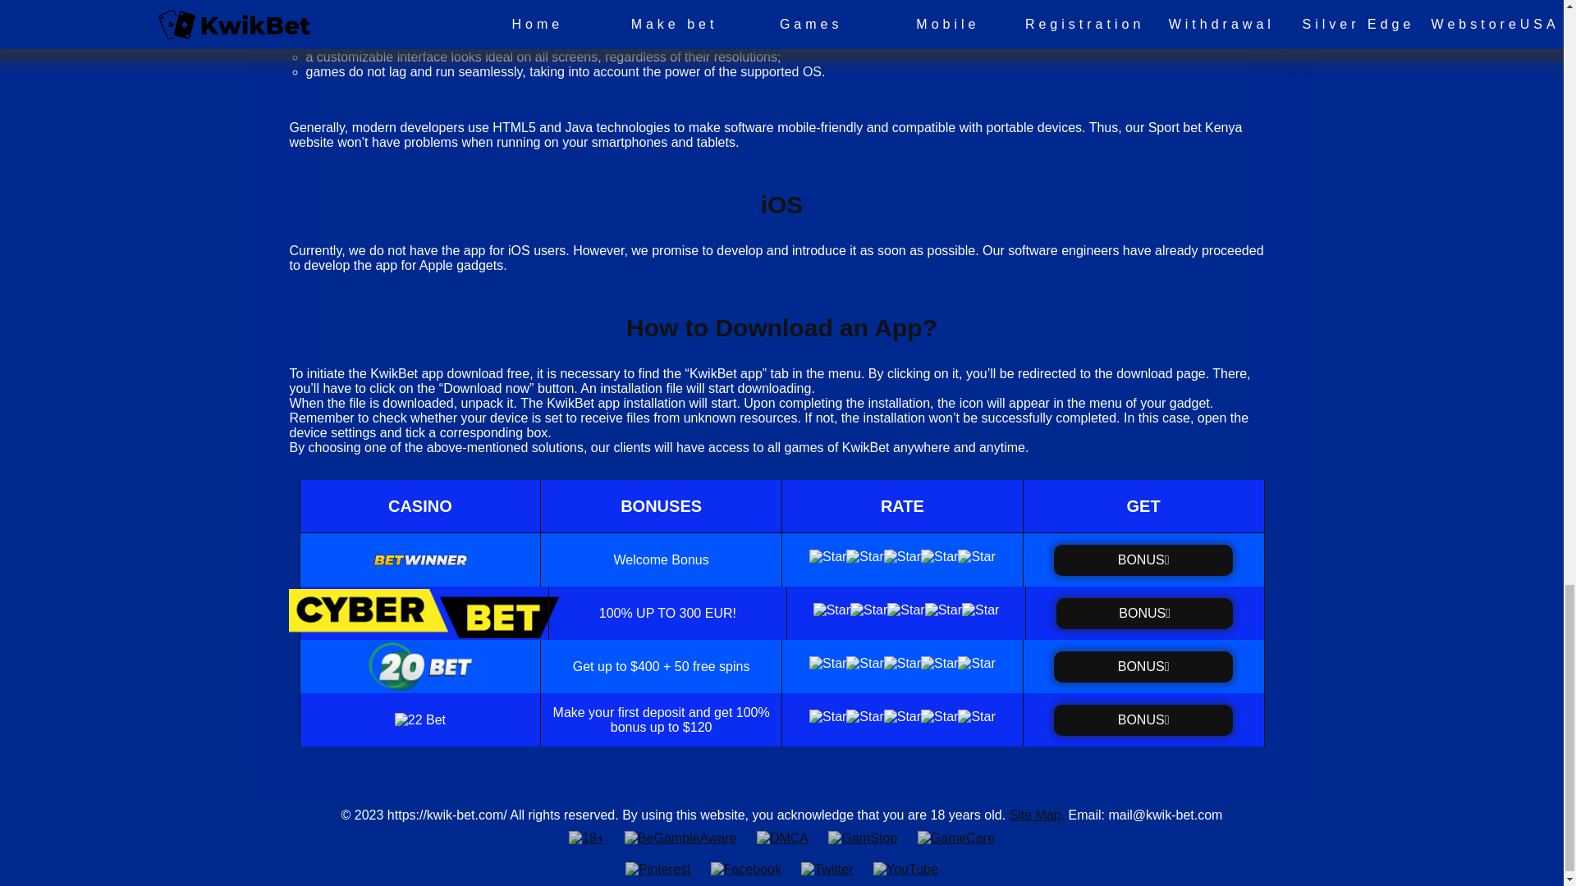 Image resolution: width=1576 pixels, height=886 pixels. What do you see at coordinates (1143, 560) in the screenshot?
I see `Betwinner Logo` at bounding box center [1143, 560].